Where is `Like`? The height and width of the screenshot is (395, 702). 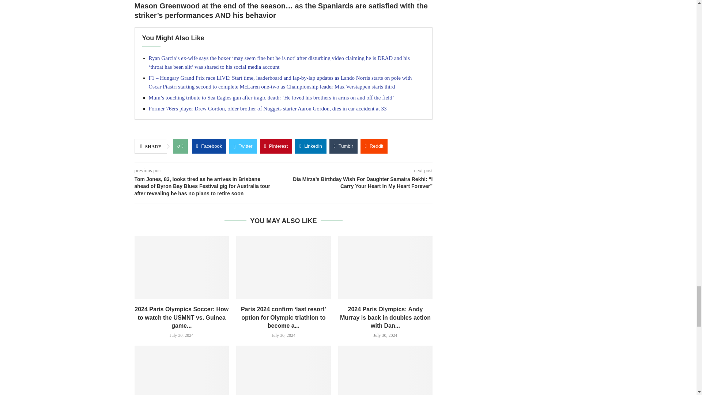 Like is located at coordinates (182, 146).